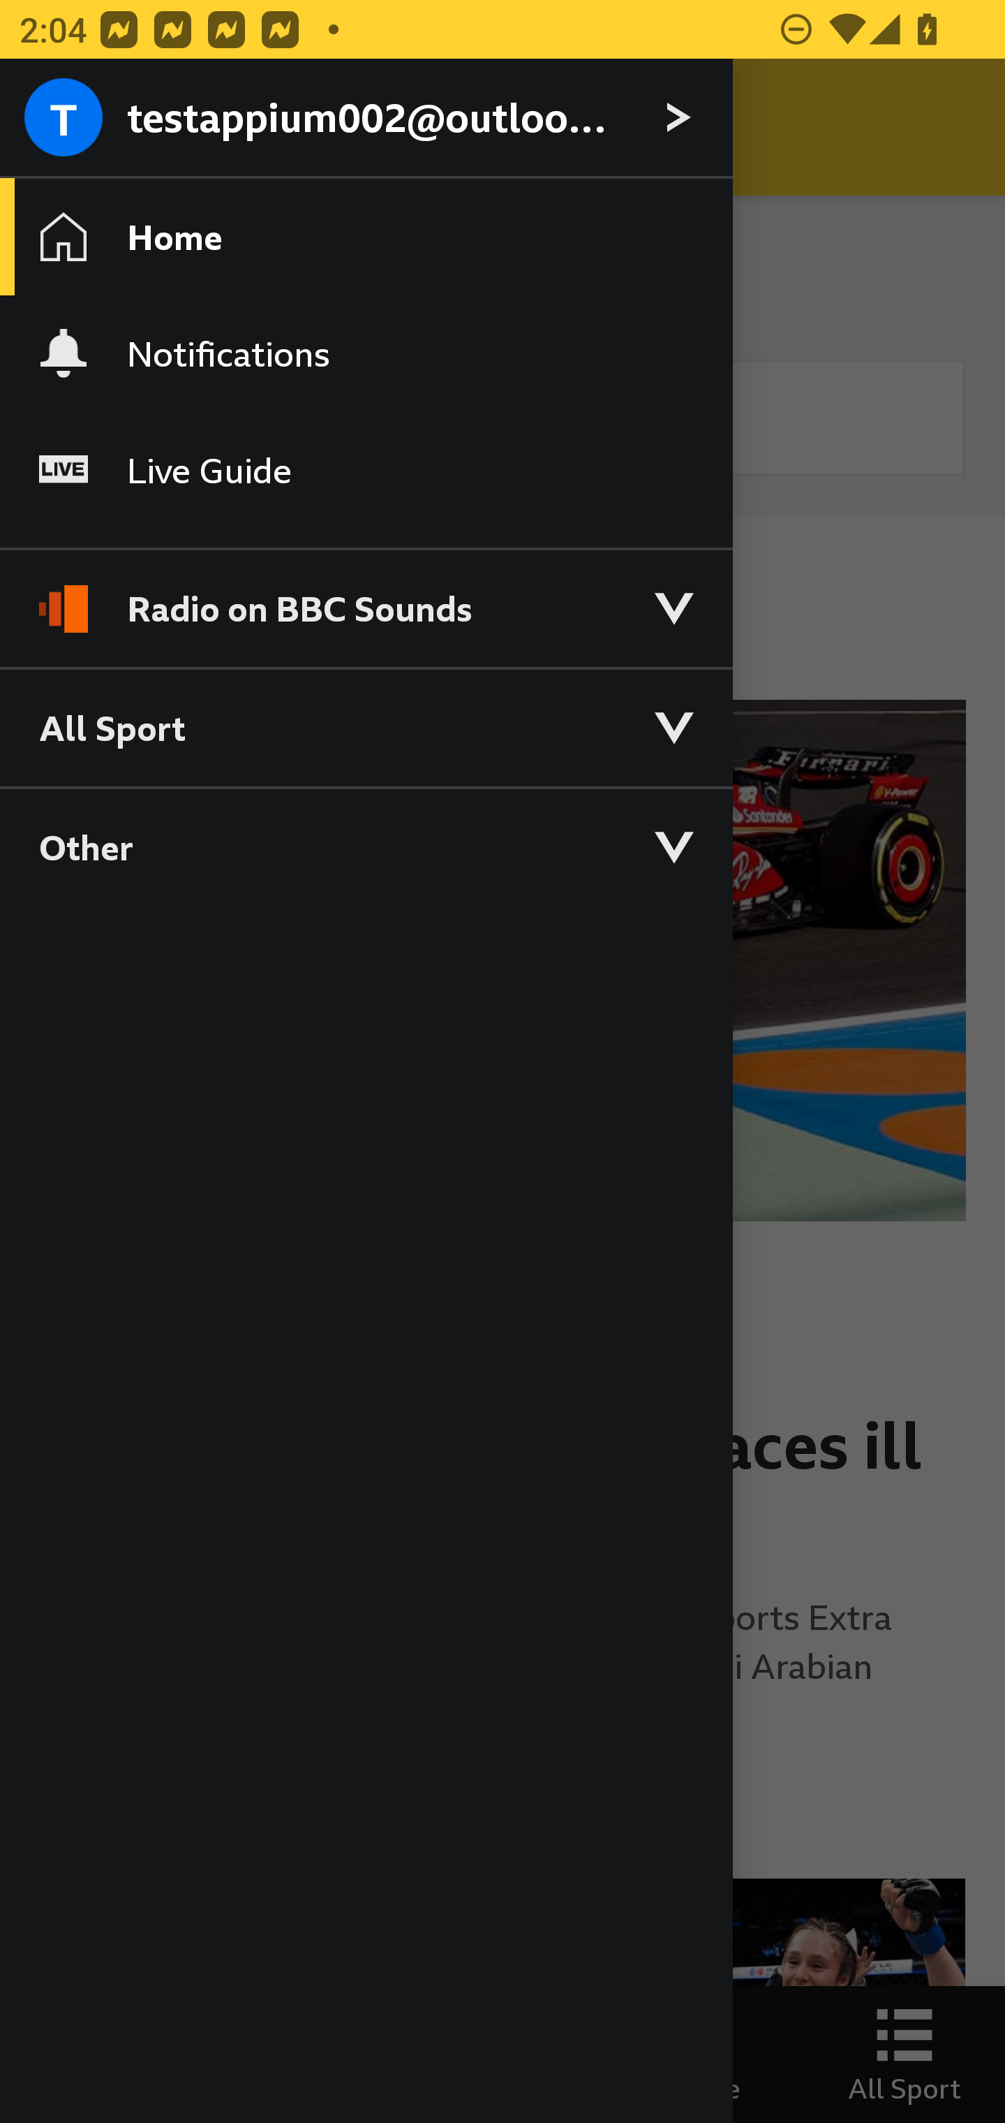 The height and width of the screenshot is (2123, 1005). I want to click on Home, so click(366, 236).